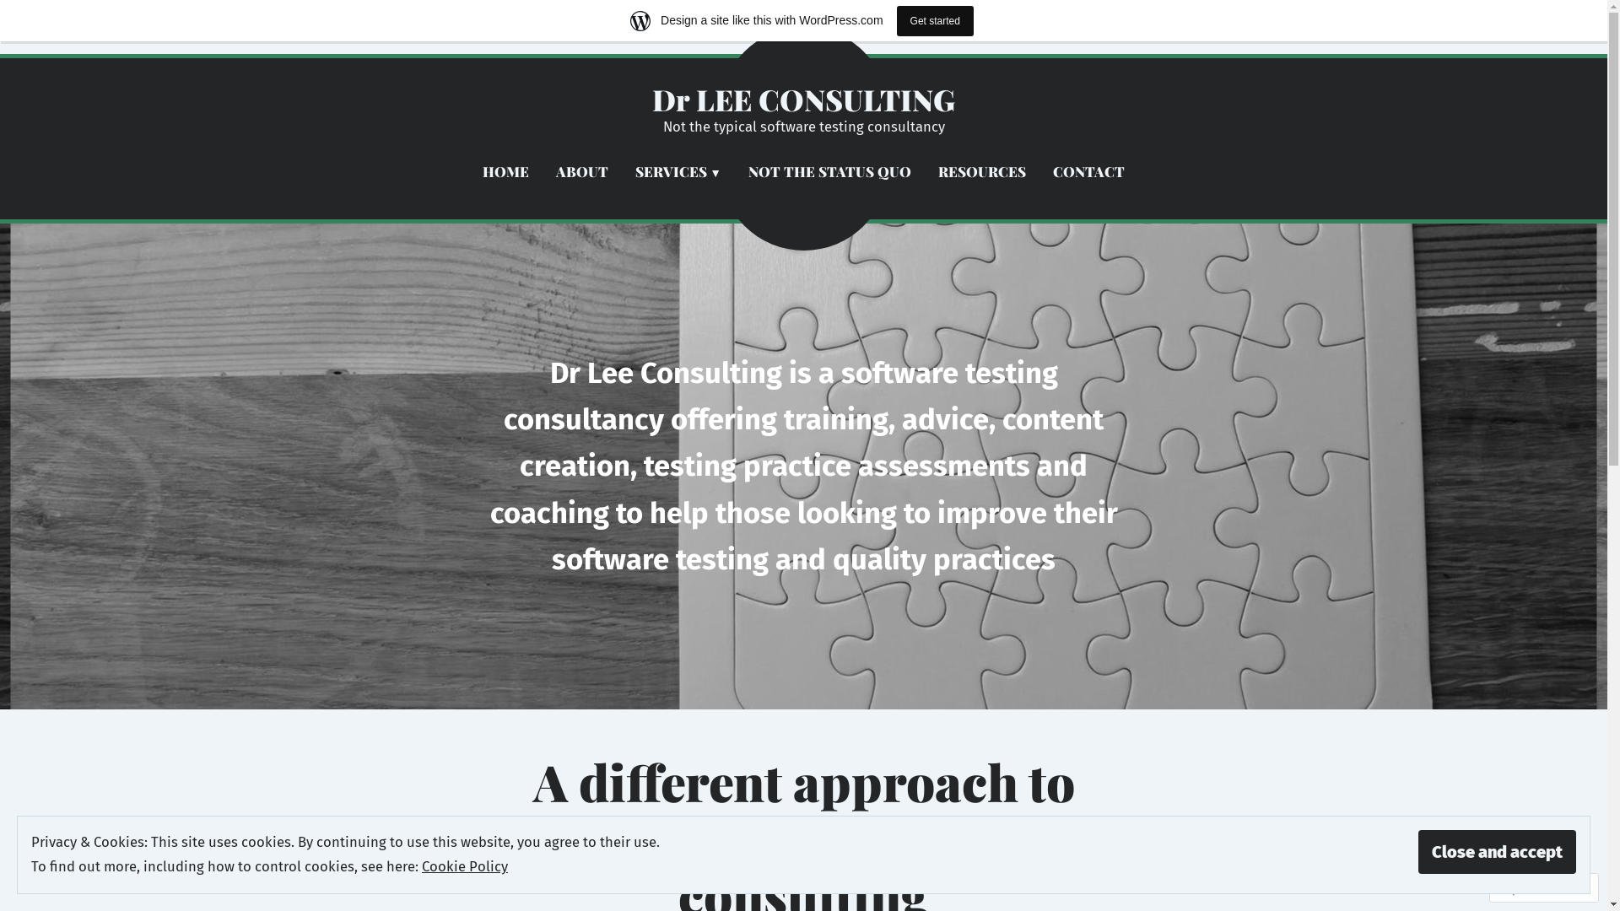 This screenshot has width=1620, height=911. I want to click on Close and accept, so click(1497, 852).